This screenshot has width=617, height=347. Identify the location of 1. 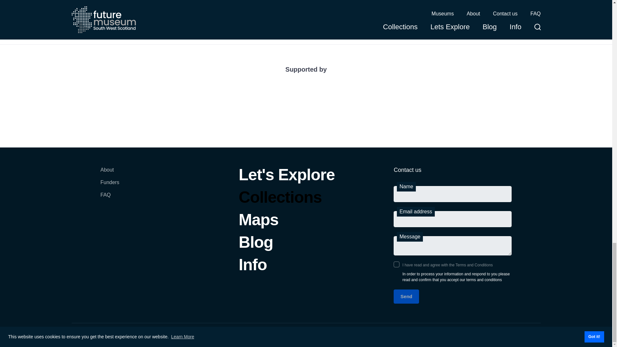
(396, 264).